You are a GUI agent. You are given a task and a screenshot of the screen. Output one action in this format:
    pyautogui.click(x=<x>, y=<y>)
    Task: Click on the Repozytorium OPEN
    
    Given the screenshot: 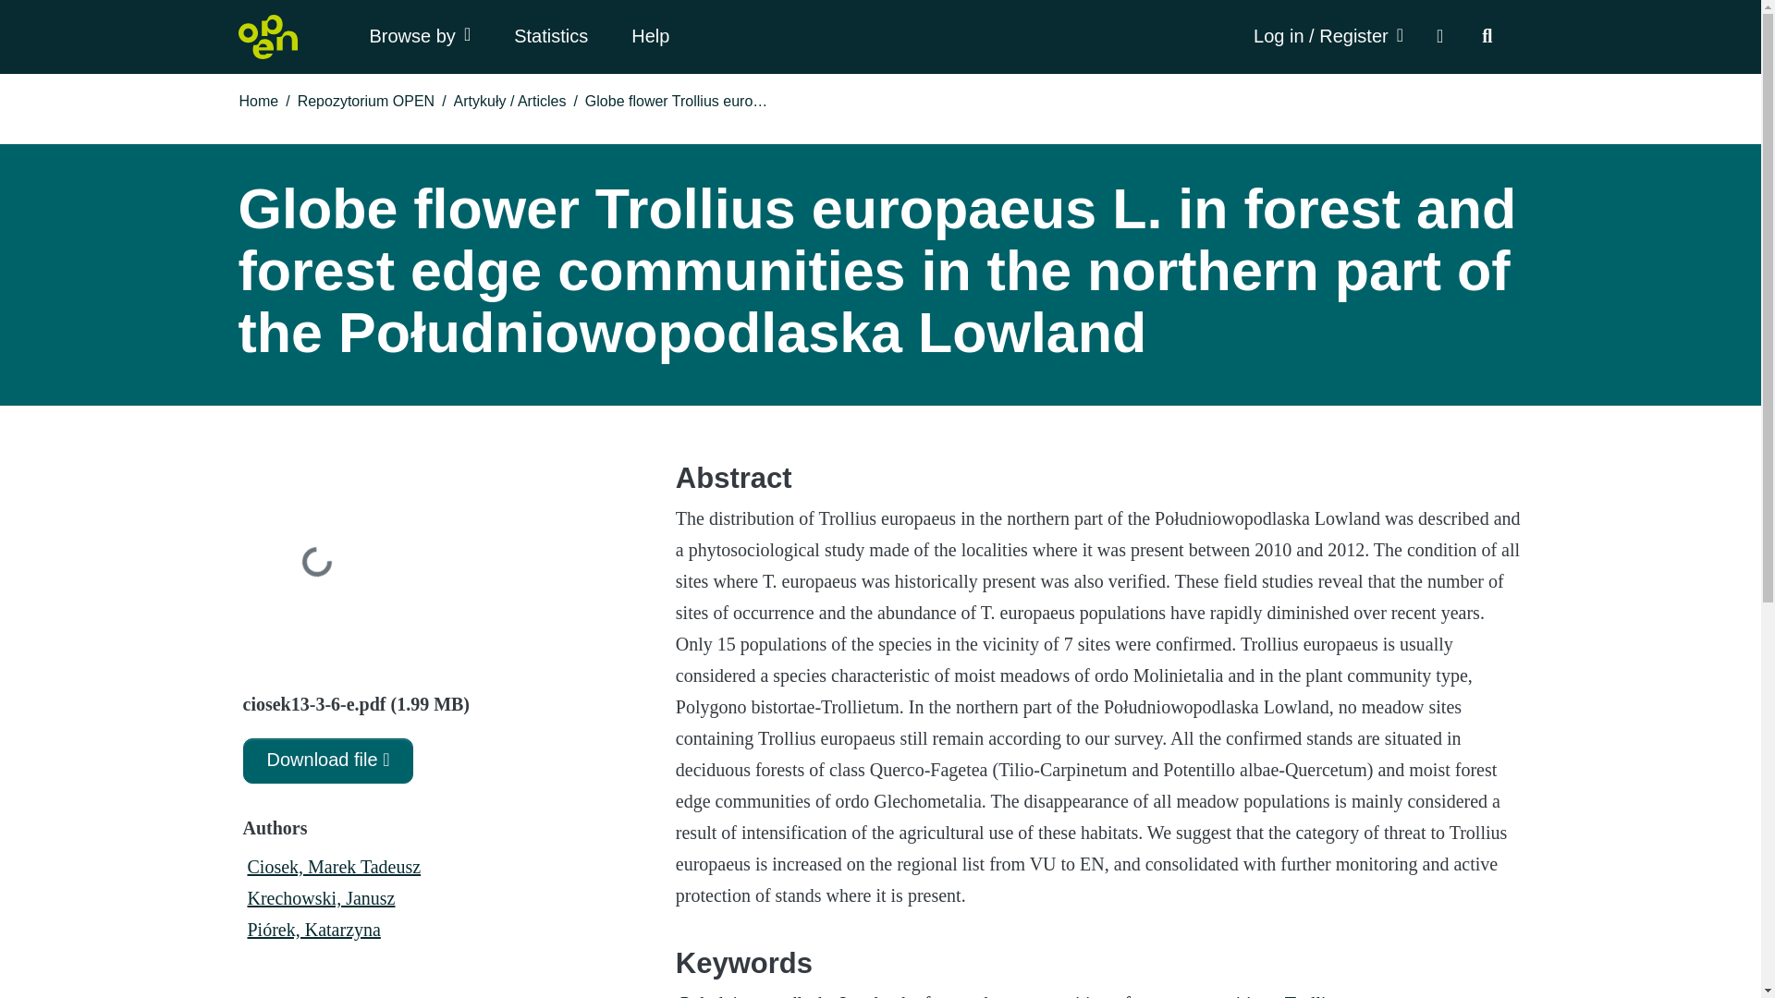 What is the action you would take?
    pyautogui.click(x=366, y=102)
    